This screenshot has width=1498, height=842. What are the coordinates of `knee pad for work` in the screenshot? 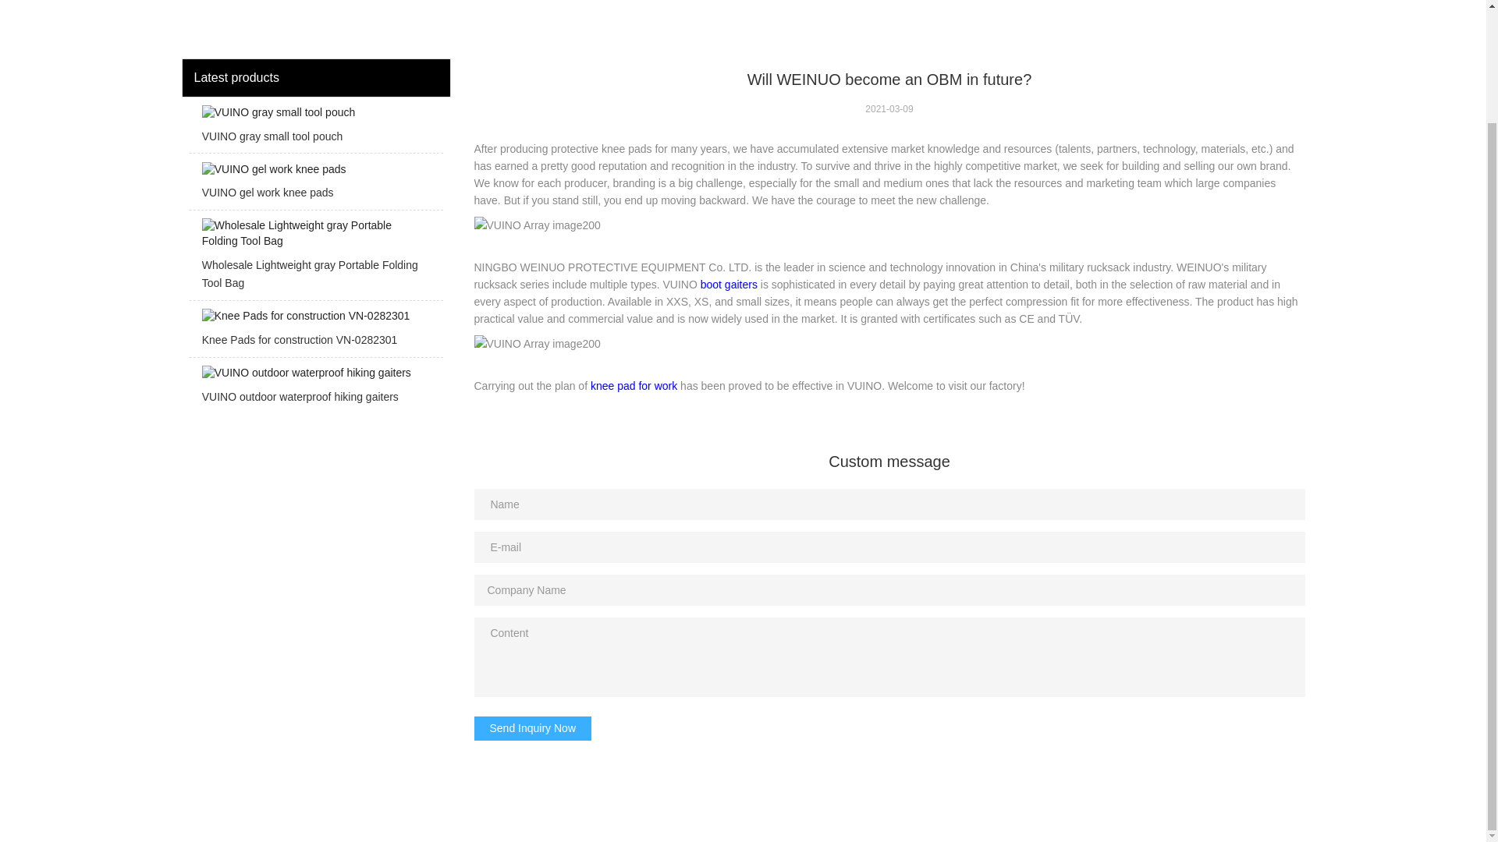 It's located at (634, 386).